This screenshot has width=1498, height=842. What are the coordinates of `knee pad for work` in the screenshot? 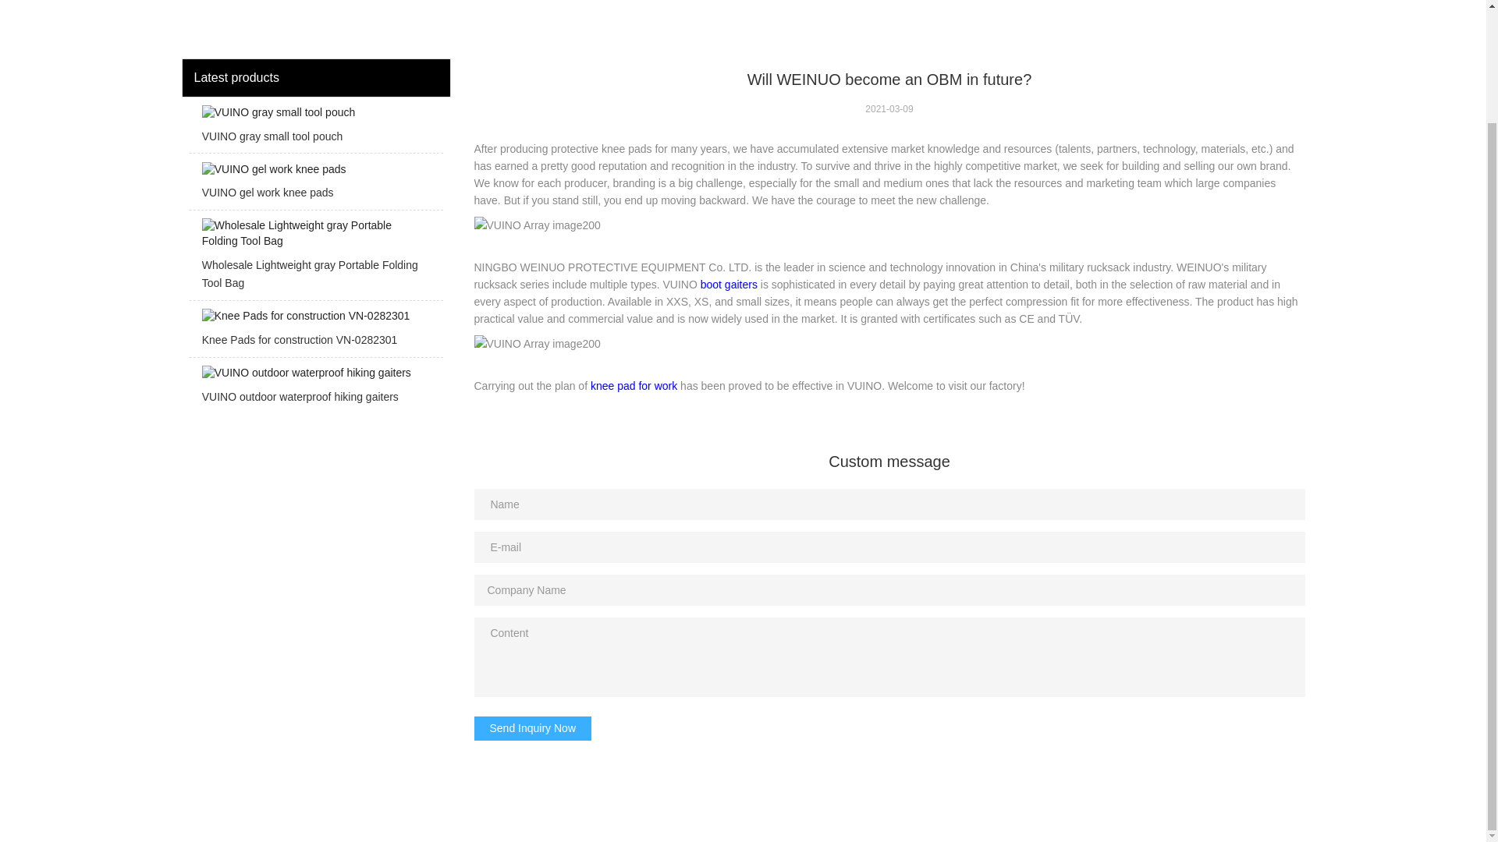 It's located at (634, 386).